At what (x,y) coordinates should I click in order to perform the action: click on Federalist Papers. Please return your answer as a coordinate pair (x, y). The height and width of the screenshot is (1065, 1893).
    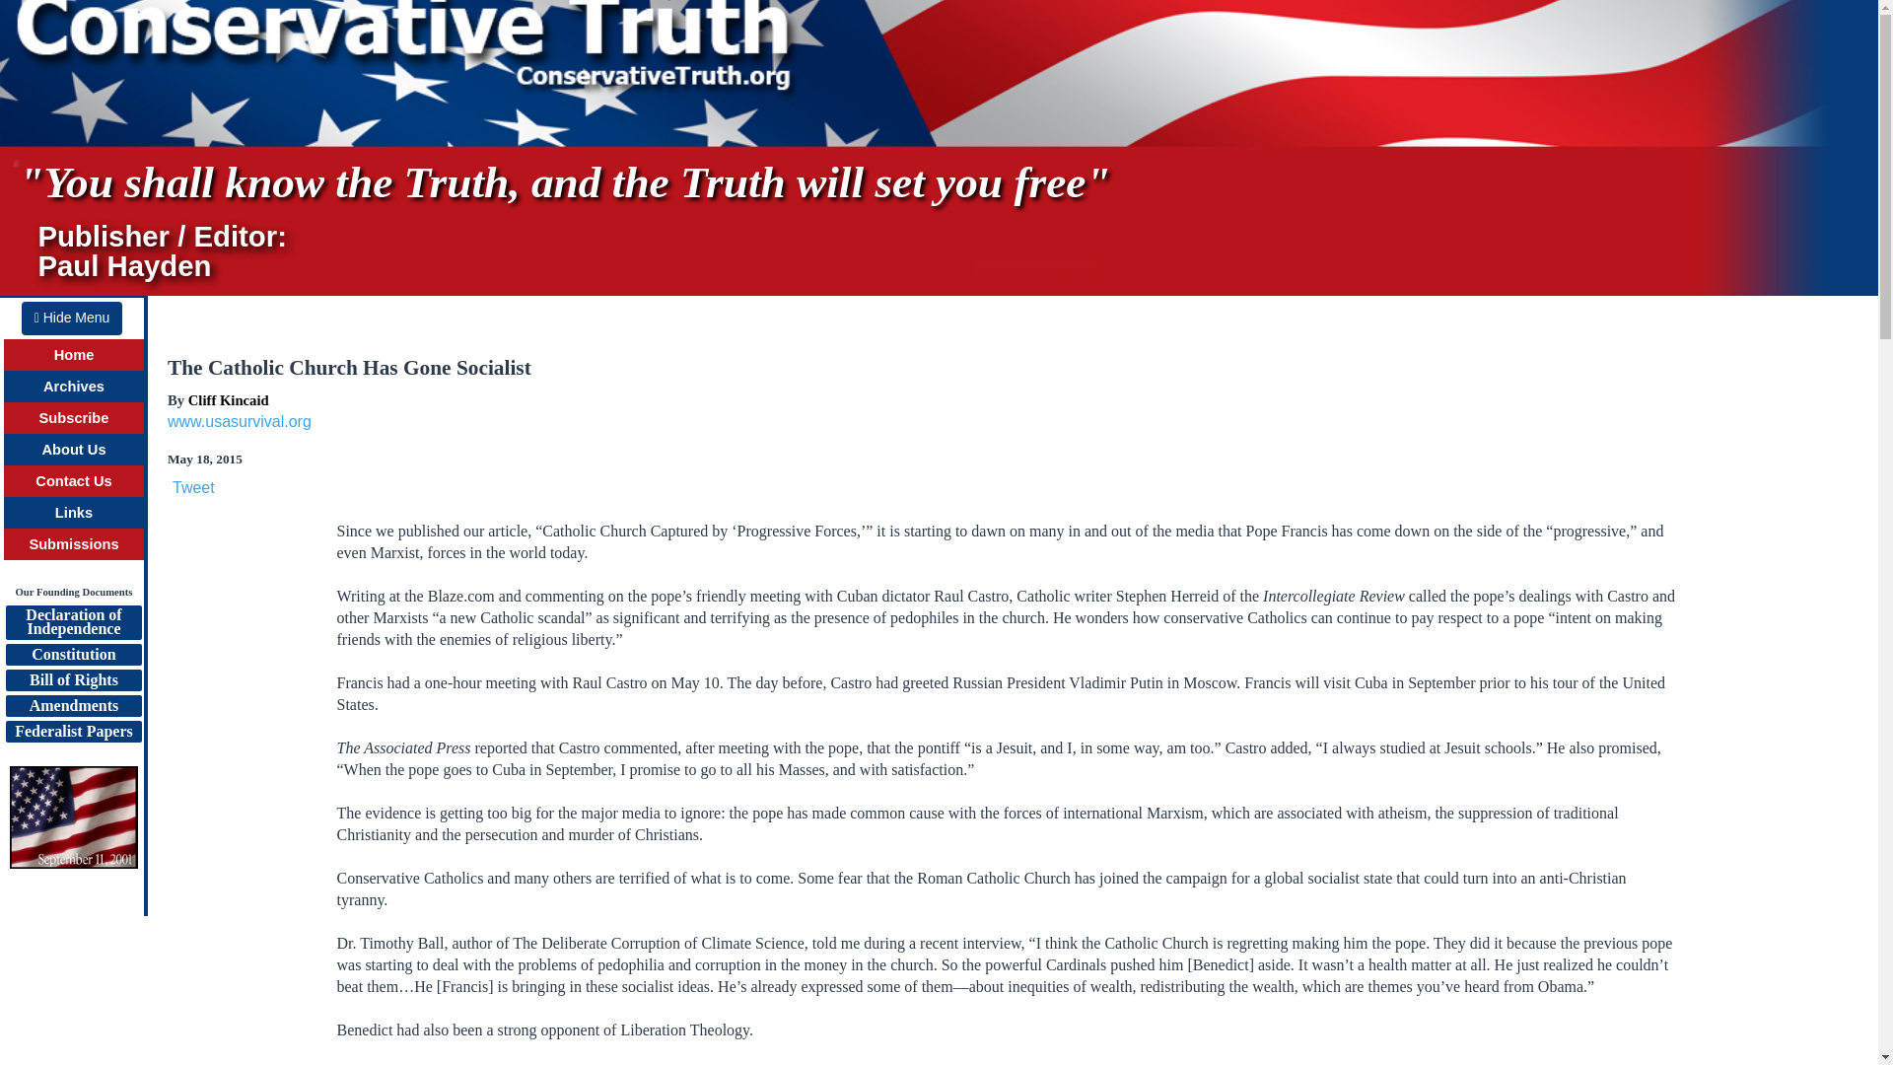
    Looking at the image, I should click on (73, 623).